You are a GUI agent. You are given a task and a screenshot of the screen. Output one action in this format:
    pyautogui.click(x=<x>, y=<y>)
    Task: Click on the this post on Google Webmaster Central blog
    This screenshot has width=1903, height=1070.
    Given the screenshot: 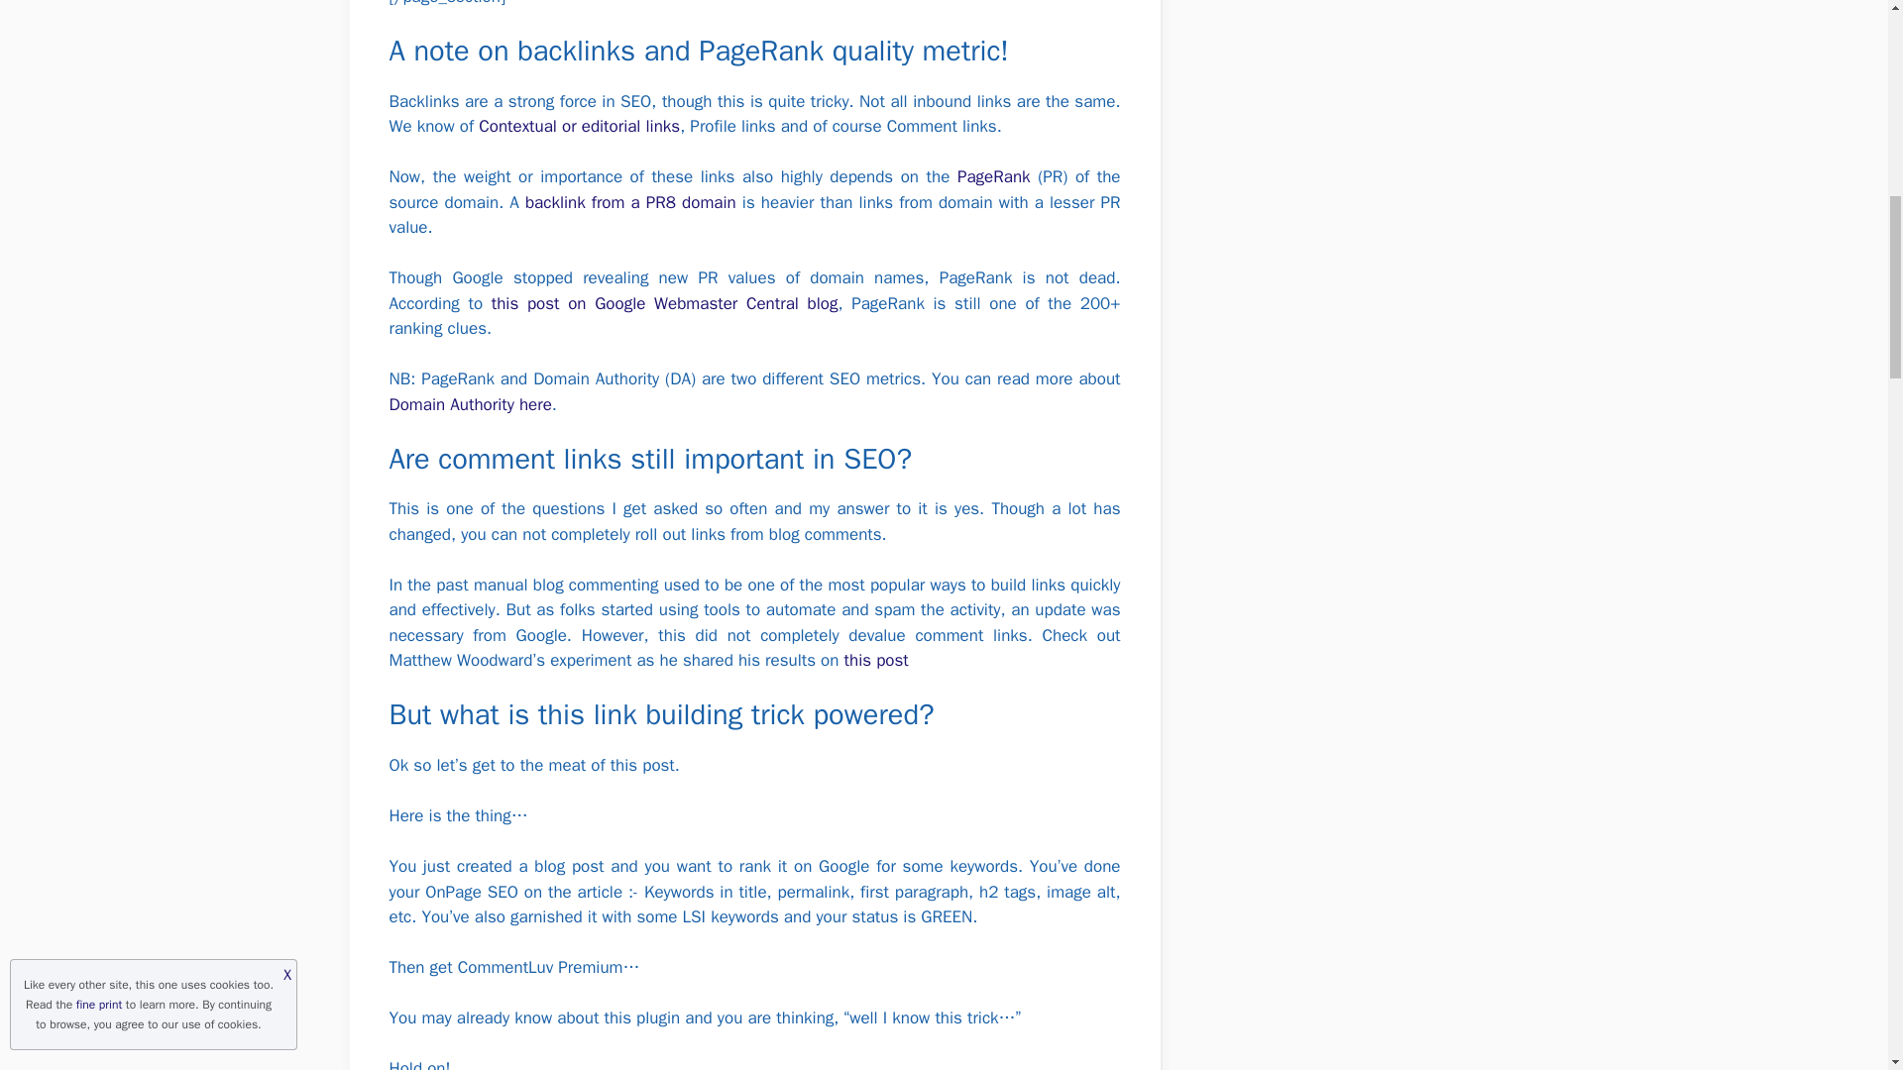 What is the action you would take?
    pyautogui.click(x=664, y=303)
    